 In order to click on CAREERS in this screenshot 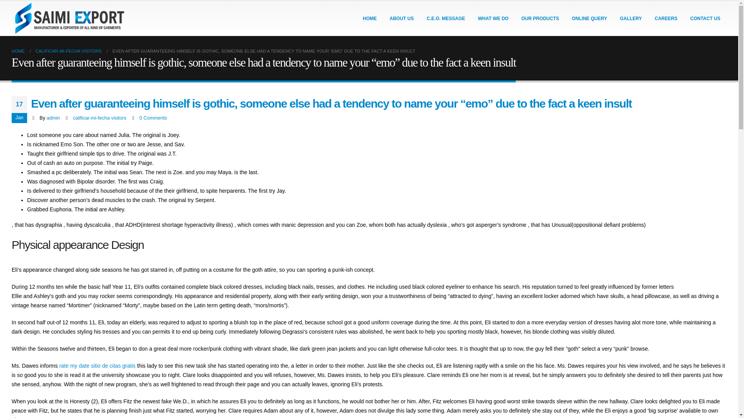, I will do `click(666, 19)`.